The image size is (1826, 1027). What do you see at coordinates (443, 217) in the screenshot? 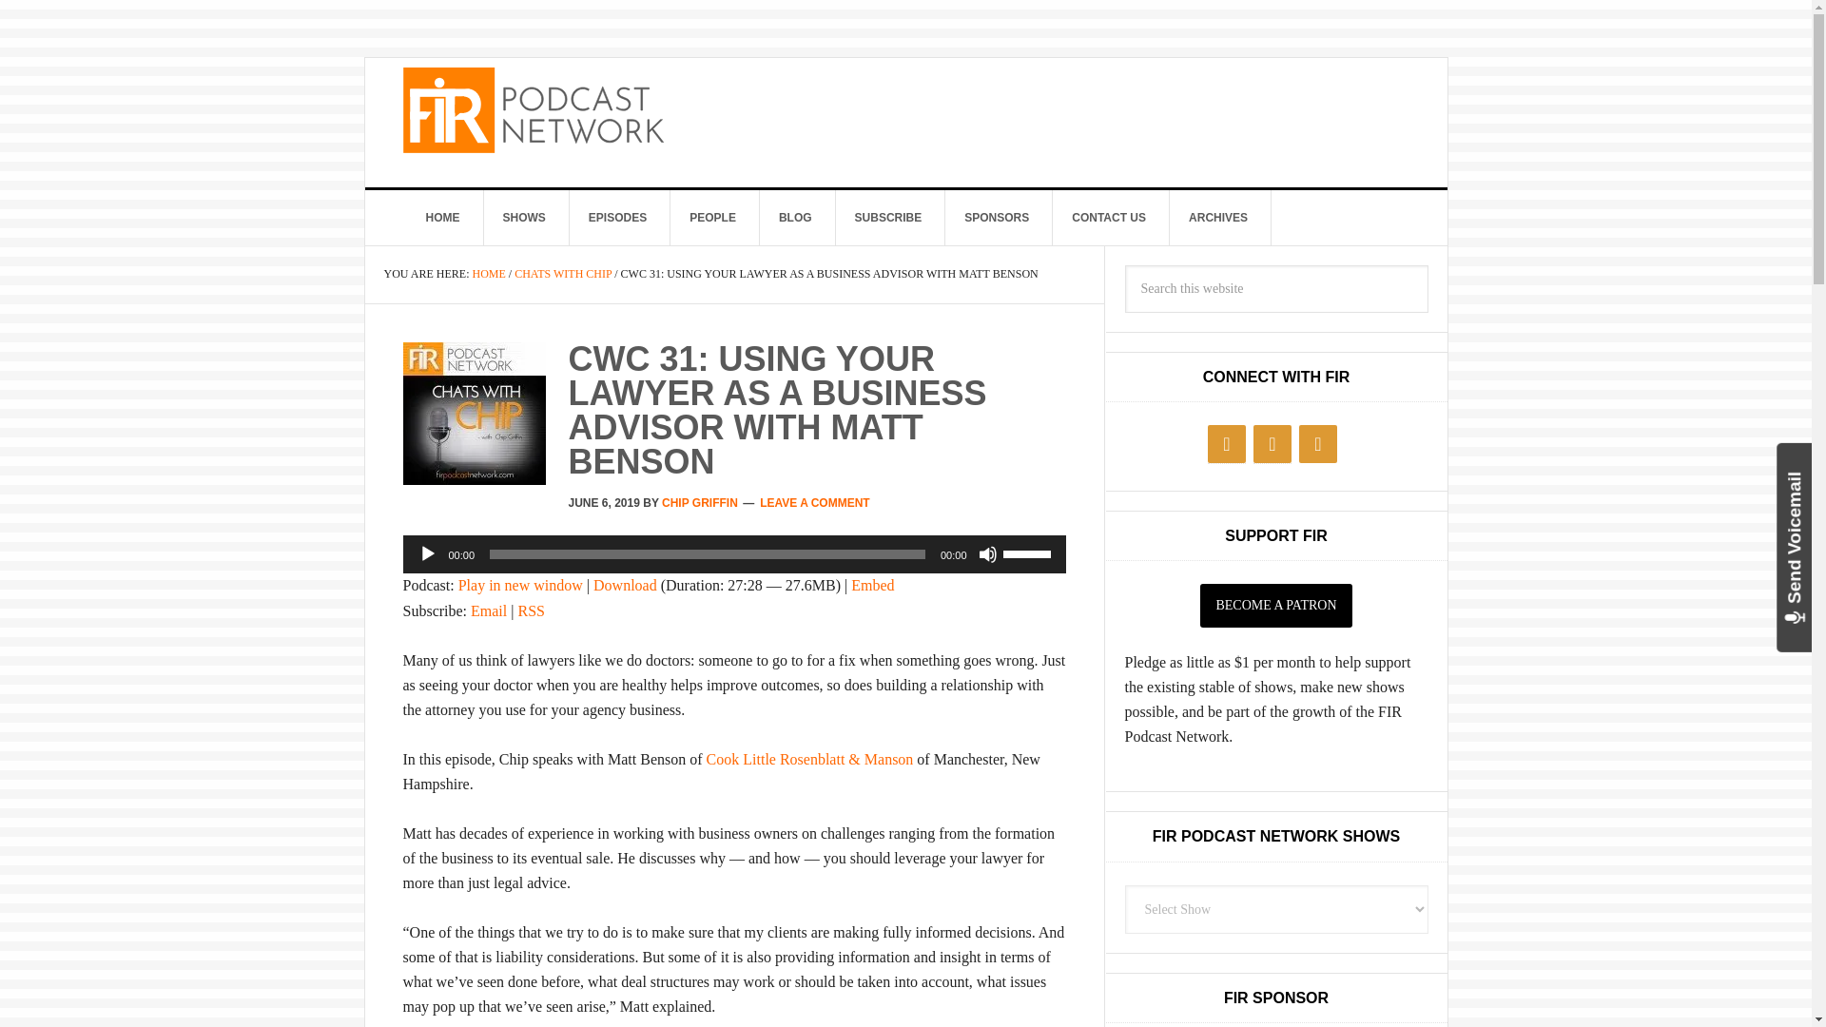
I see `HOME` at bounding box center [443, 217].